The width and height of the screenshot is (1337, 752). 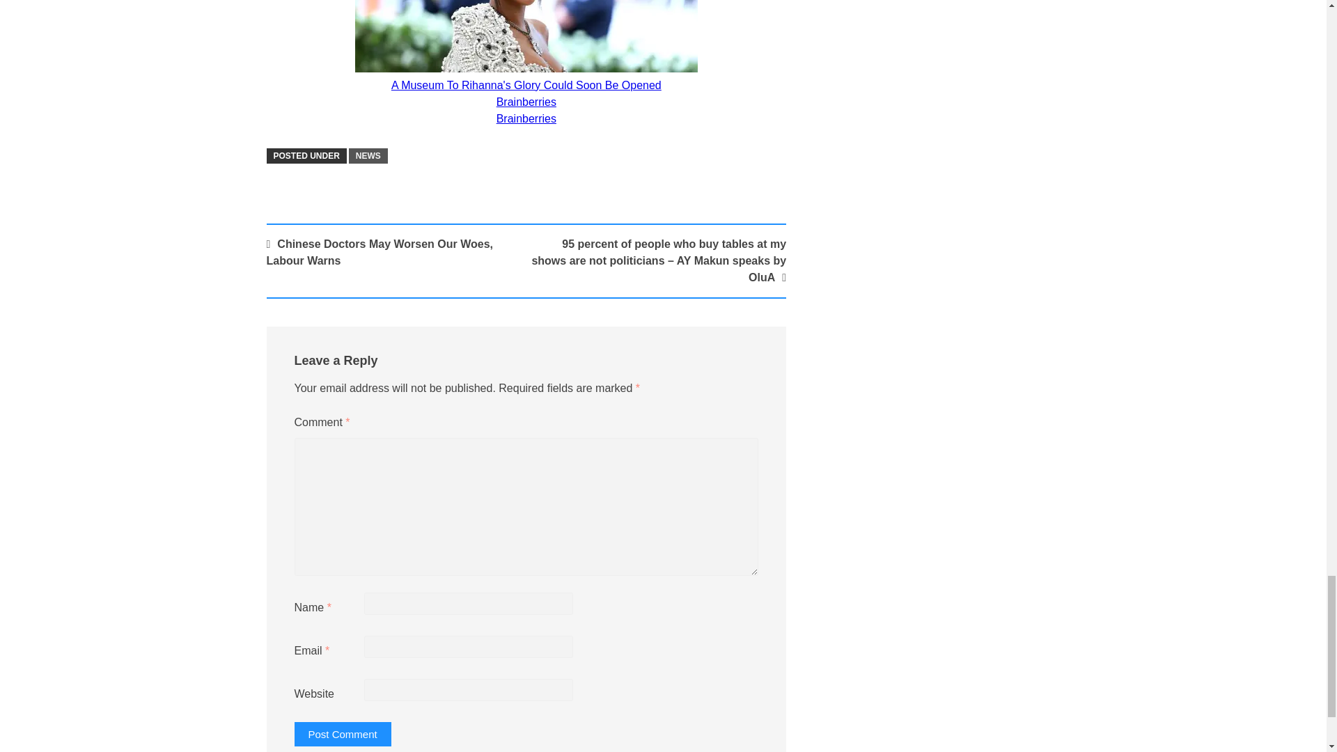 I want to click on Post Comment, so click(x=342, y=734).